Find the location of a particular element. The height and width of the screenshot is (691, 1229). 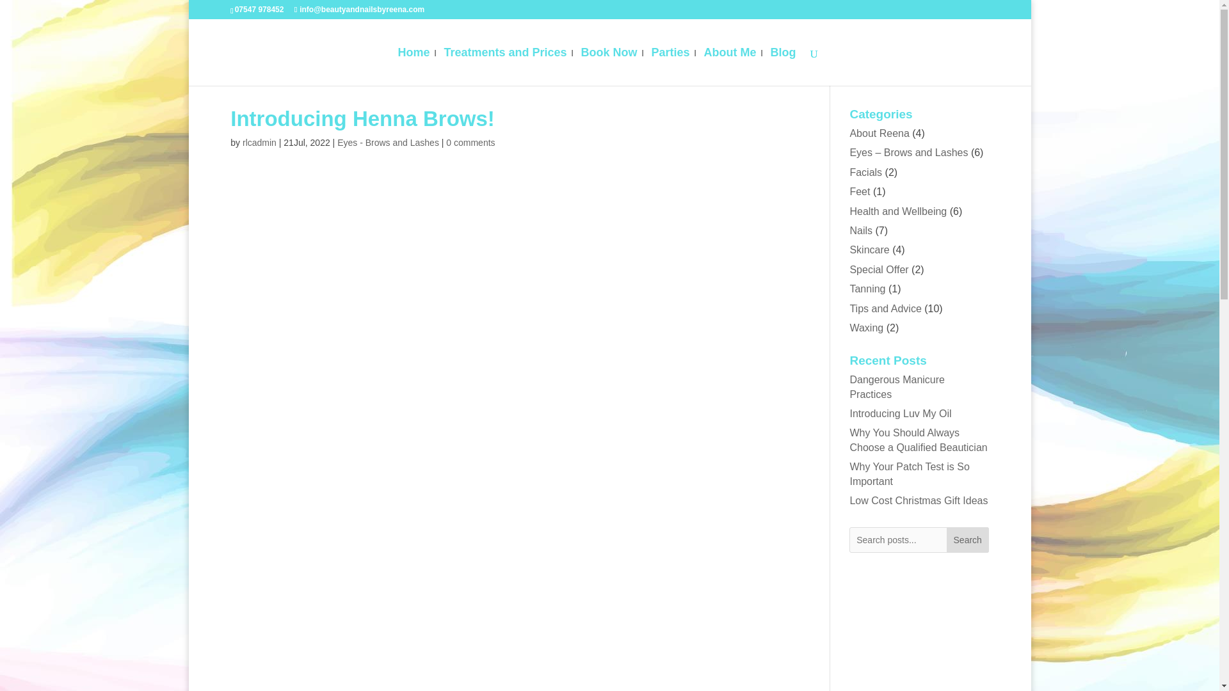

Low Cost Christmas Gift Ideas is located at coordinates (918, 500).